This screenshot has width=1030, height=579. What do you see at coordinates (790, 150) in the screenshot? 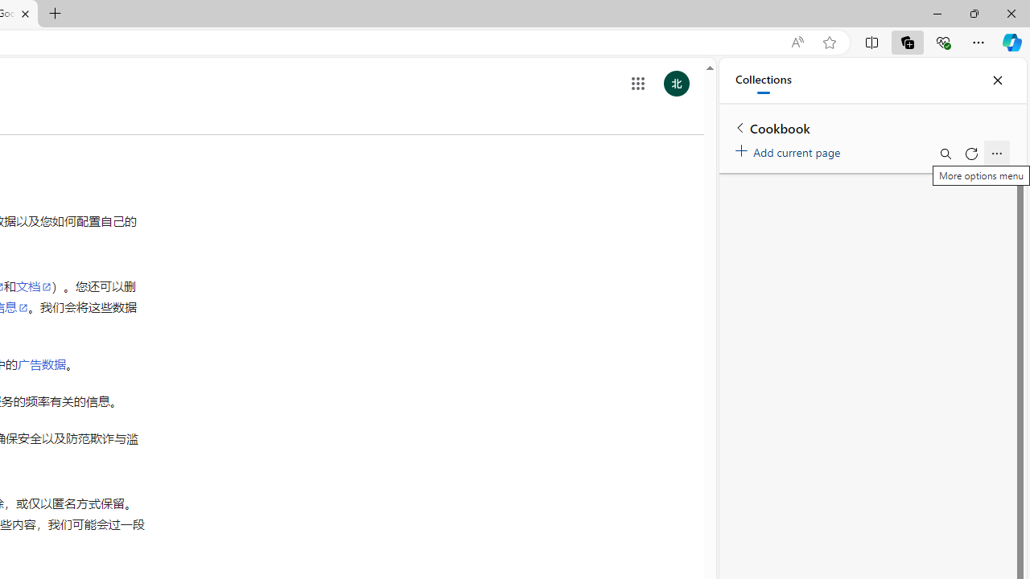
I see `Add current page` at bounding box center [790, 150].